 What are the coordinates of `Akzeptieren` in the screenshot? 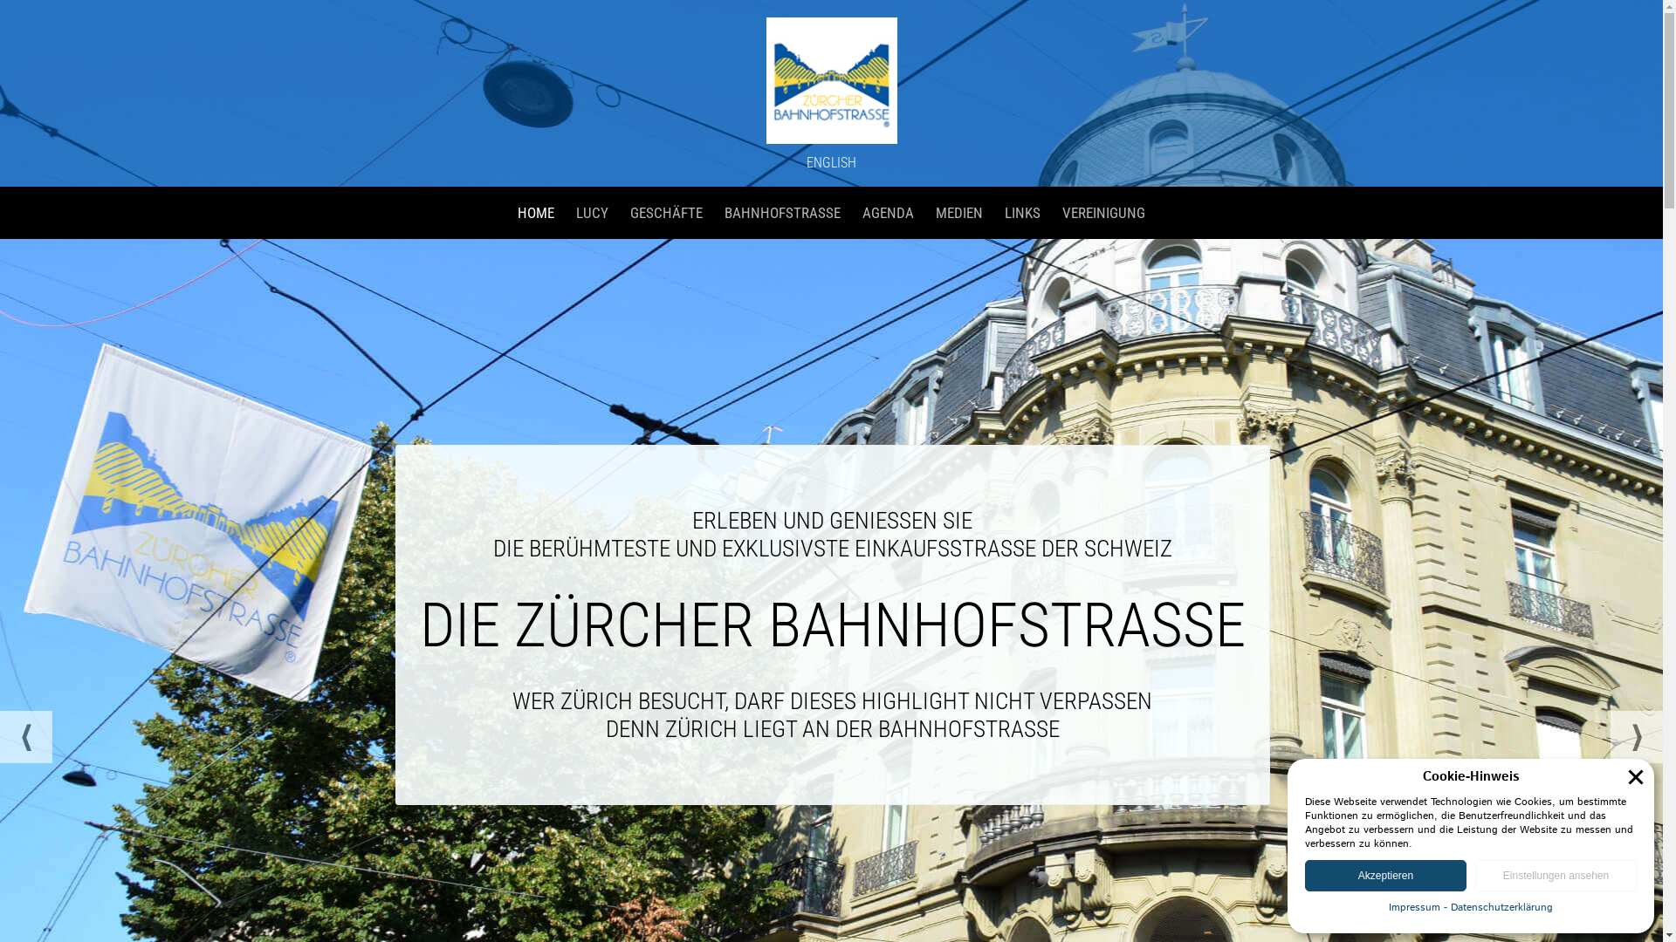 It's located at (1386, 876).